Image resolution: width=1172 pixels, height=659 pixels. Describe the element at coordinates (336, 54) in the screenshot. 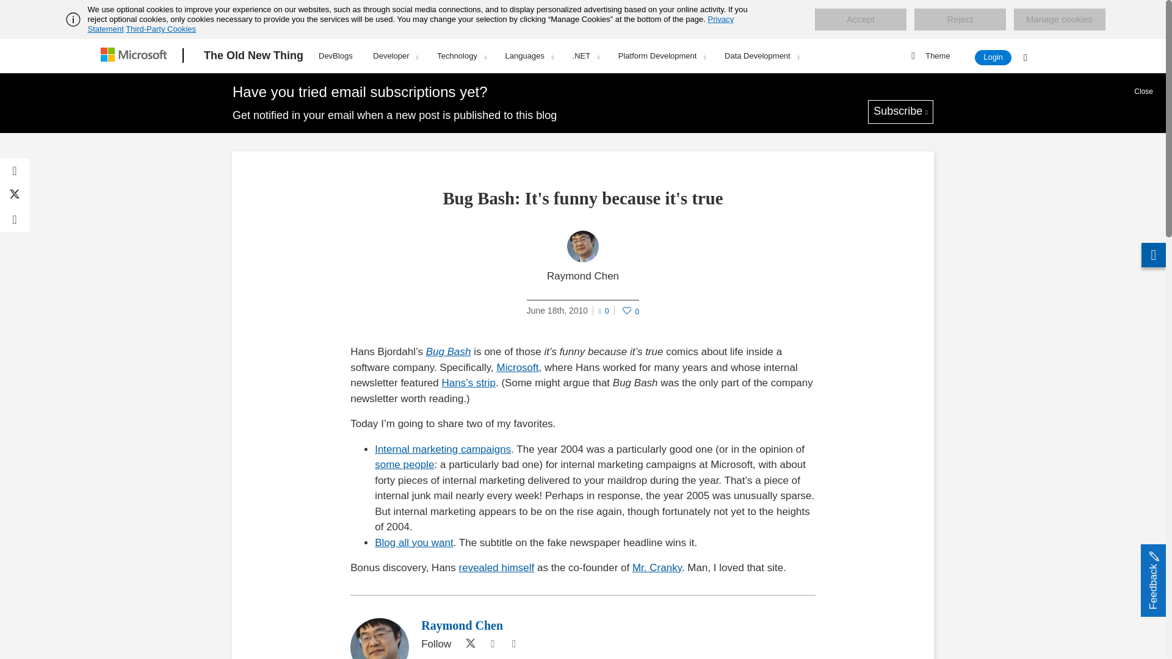

I see `DevBlogs` at that location.